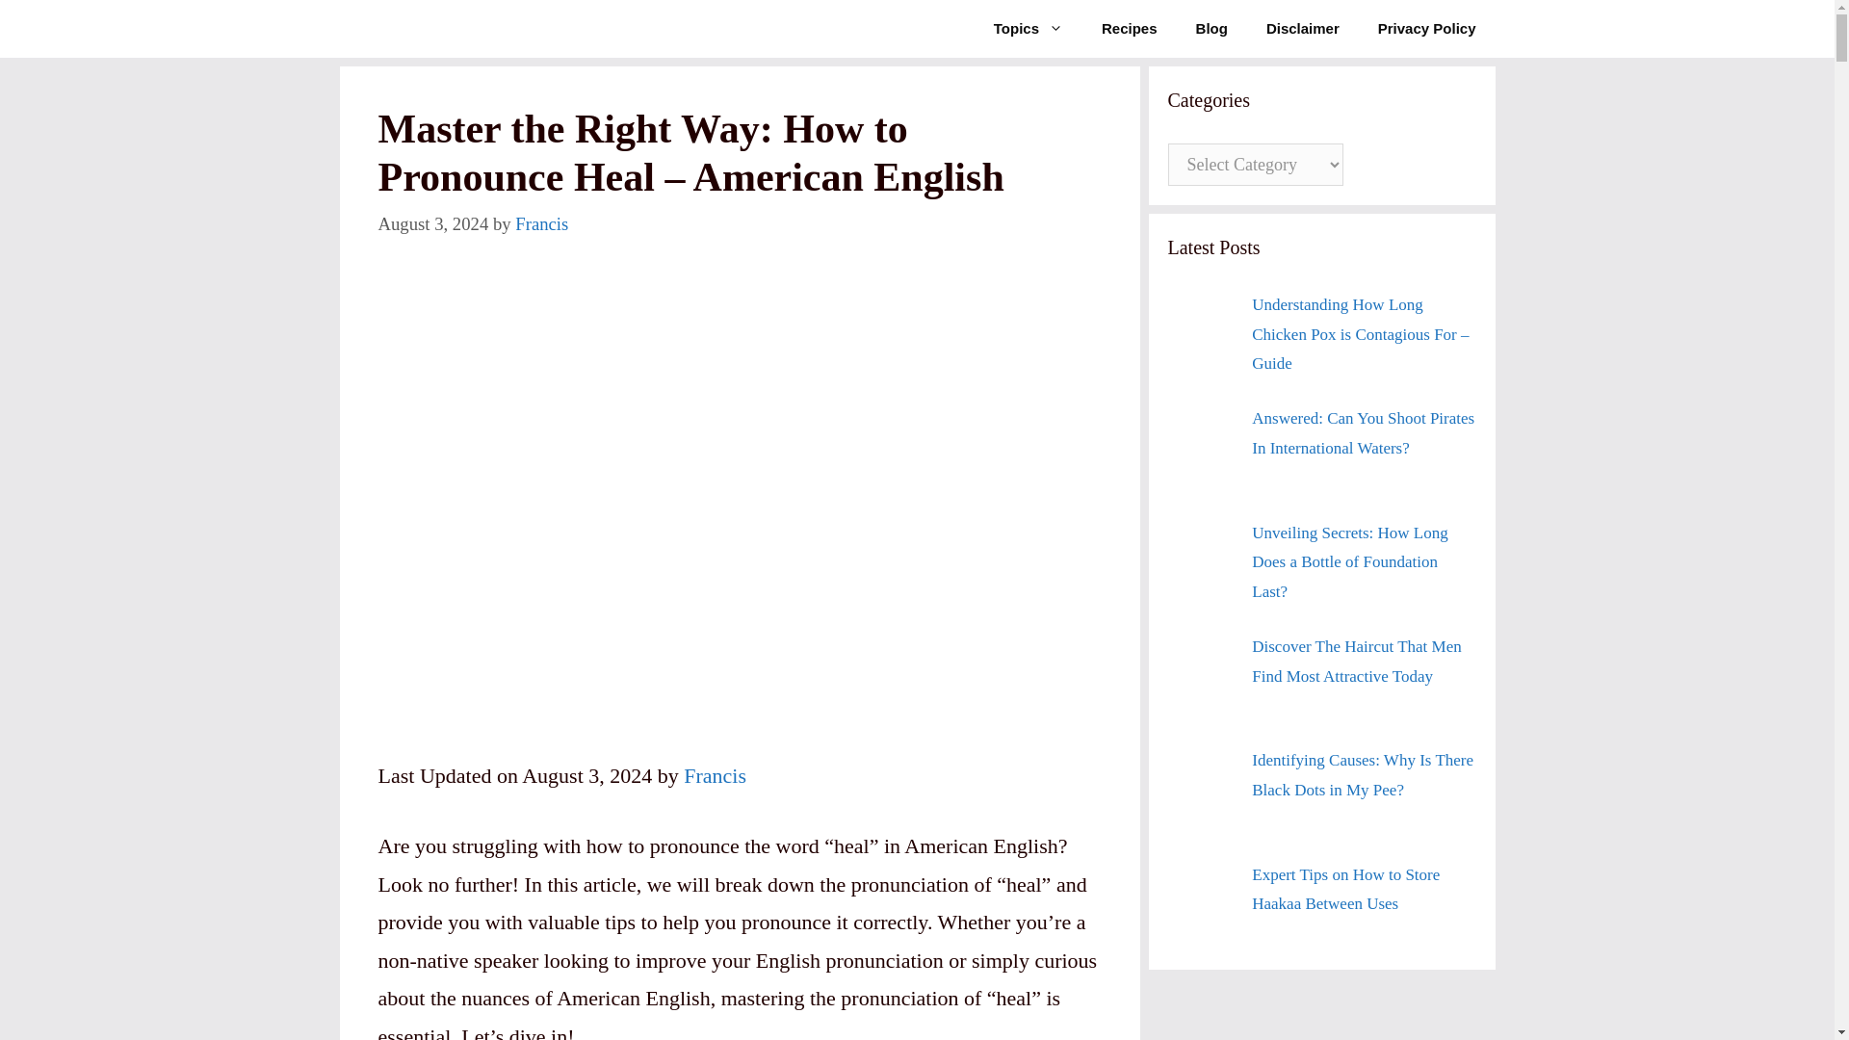 The width and height of the screenshot is (1849, 1040). Describe the element at coordinates (715, 774) in the screenshot. I see `Francis` at that location.